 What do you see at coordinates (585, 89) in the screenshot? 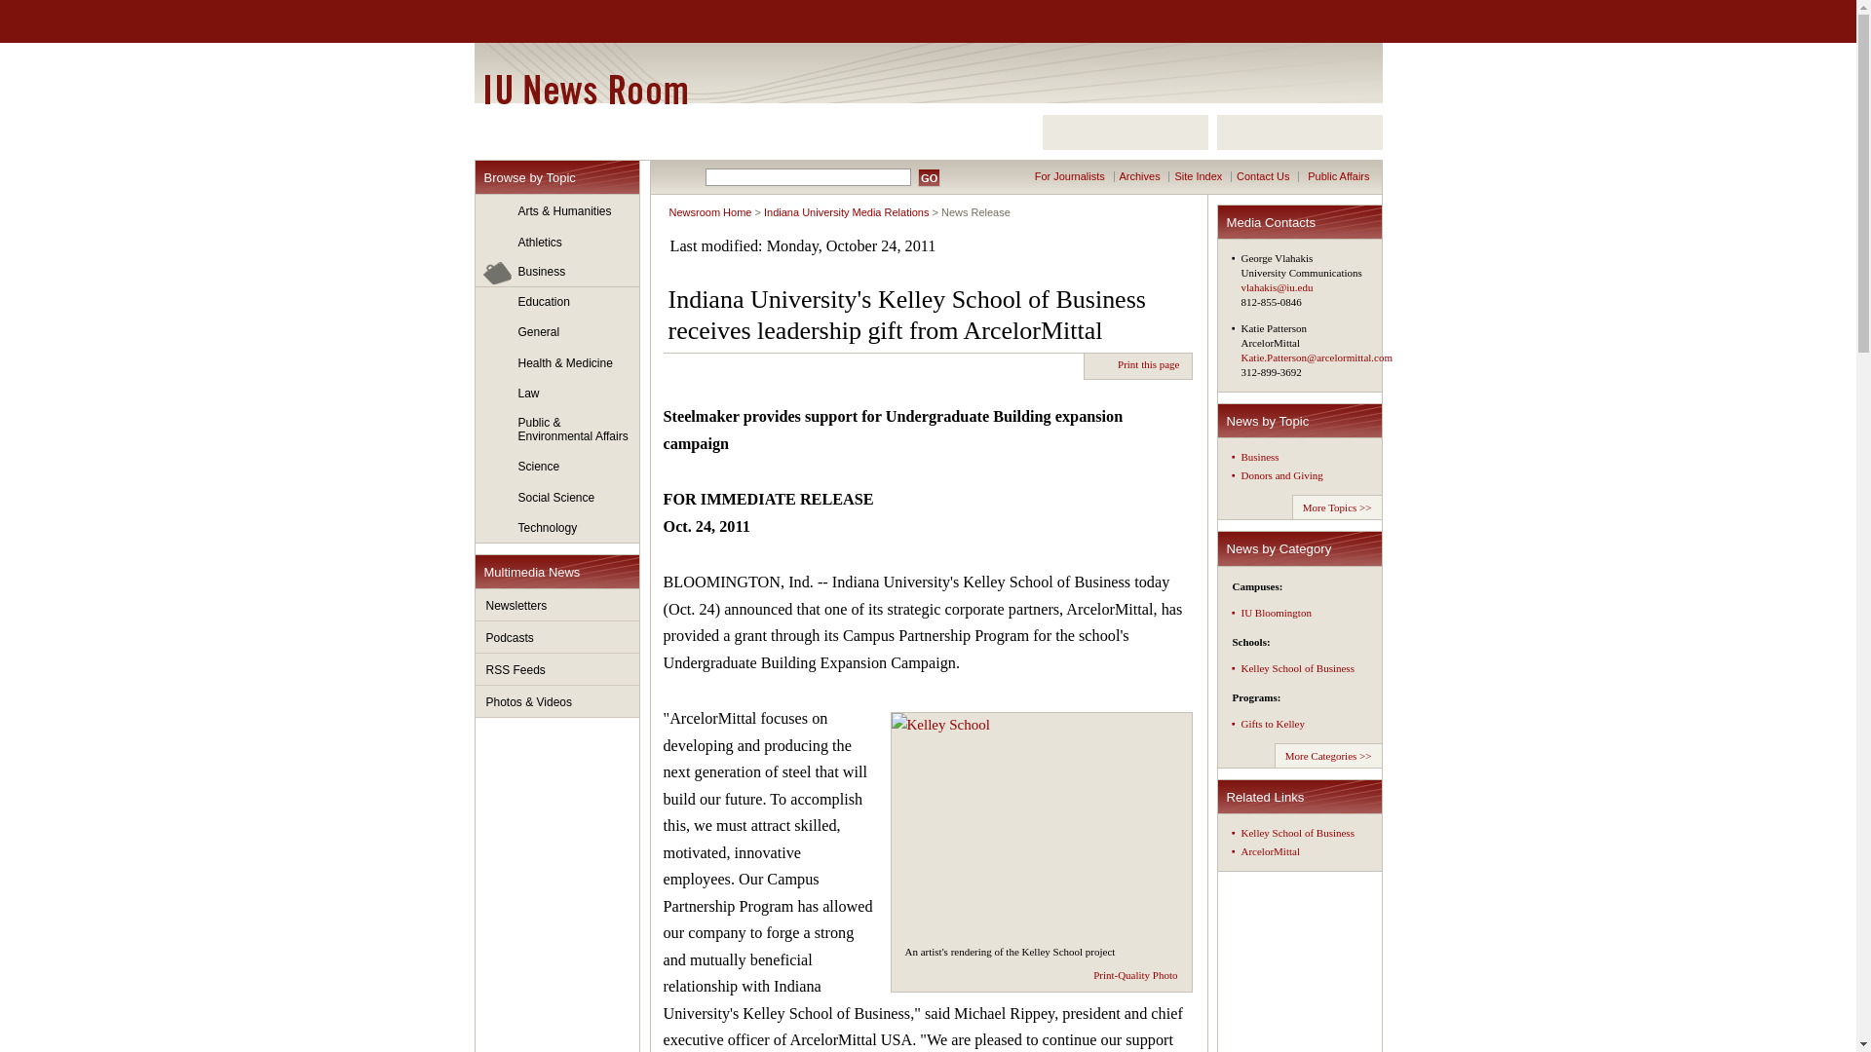
I see `IU News Room` at bounding box center [585, 89].